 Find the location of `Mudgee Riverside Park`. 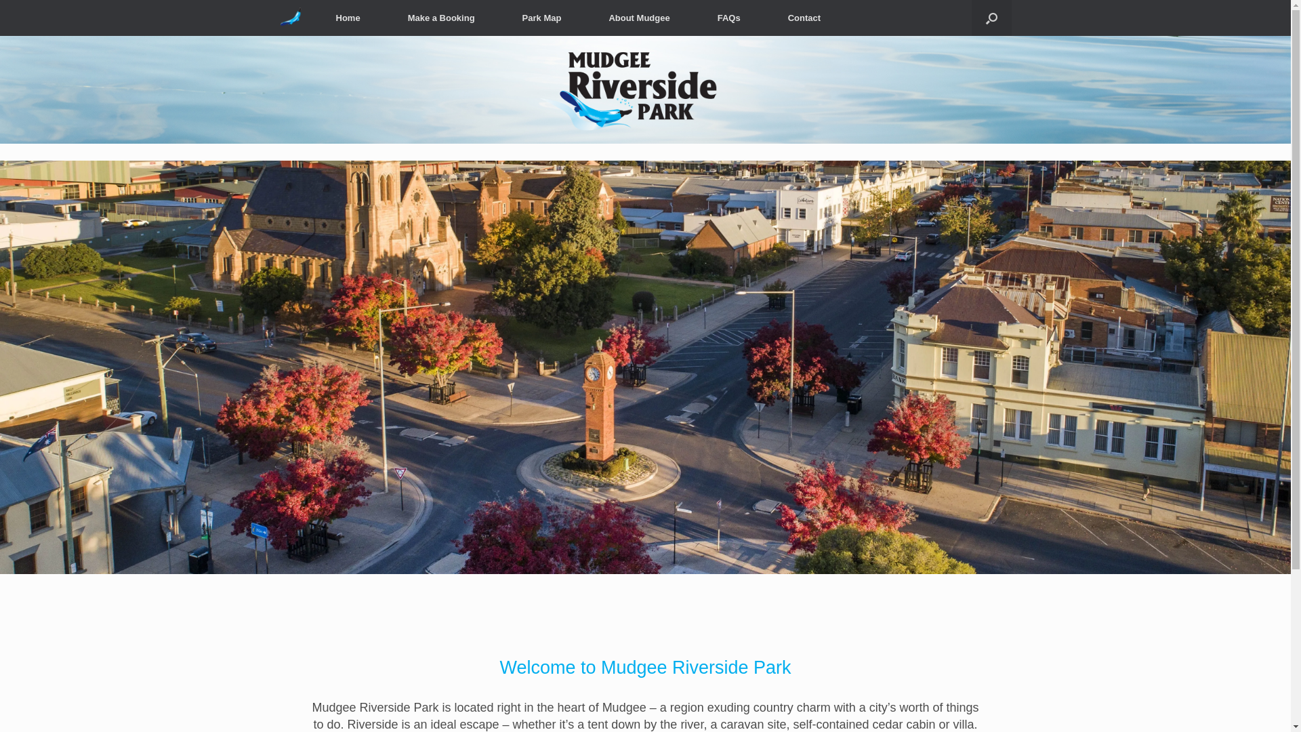

Mudgee Riverside Park is located at coordinates (290, 18).